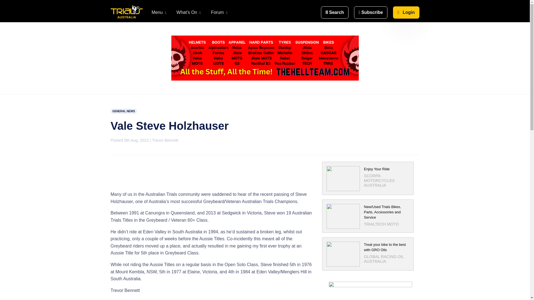  Describe the element at coordinates (189, 12) in the screenshot. I see `What's On` at that location.